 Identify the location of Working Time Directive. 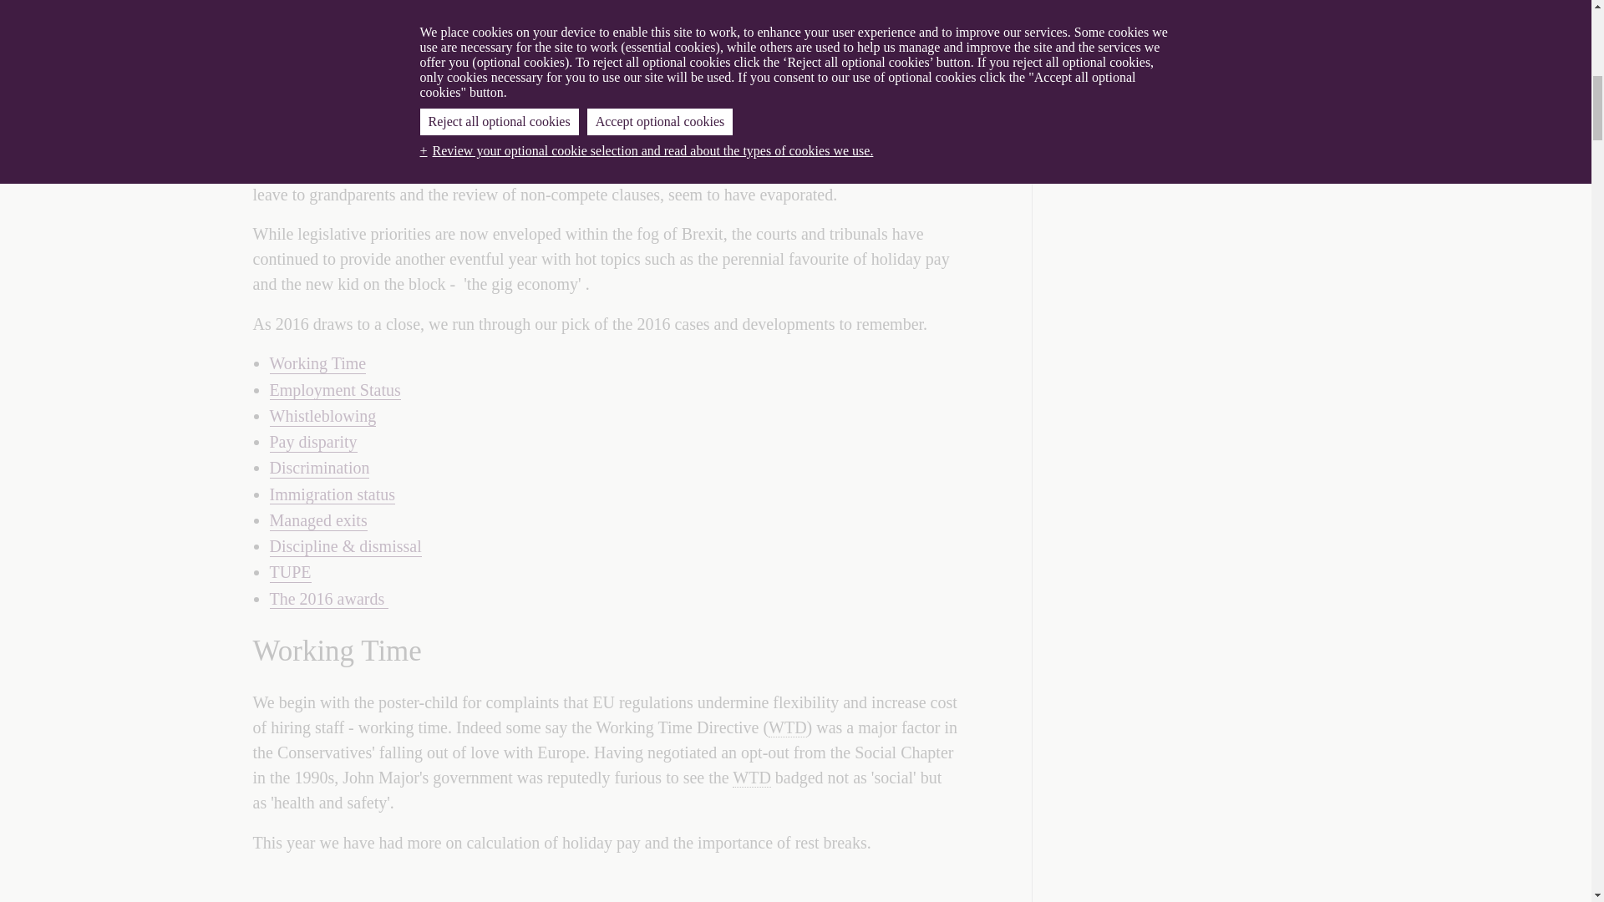
(787, 727).